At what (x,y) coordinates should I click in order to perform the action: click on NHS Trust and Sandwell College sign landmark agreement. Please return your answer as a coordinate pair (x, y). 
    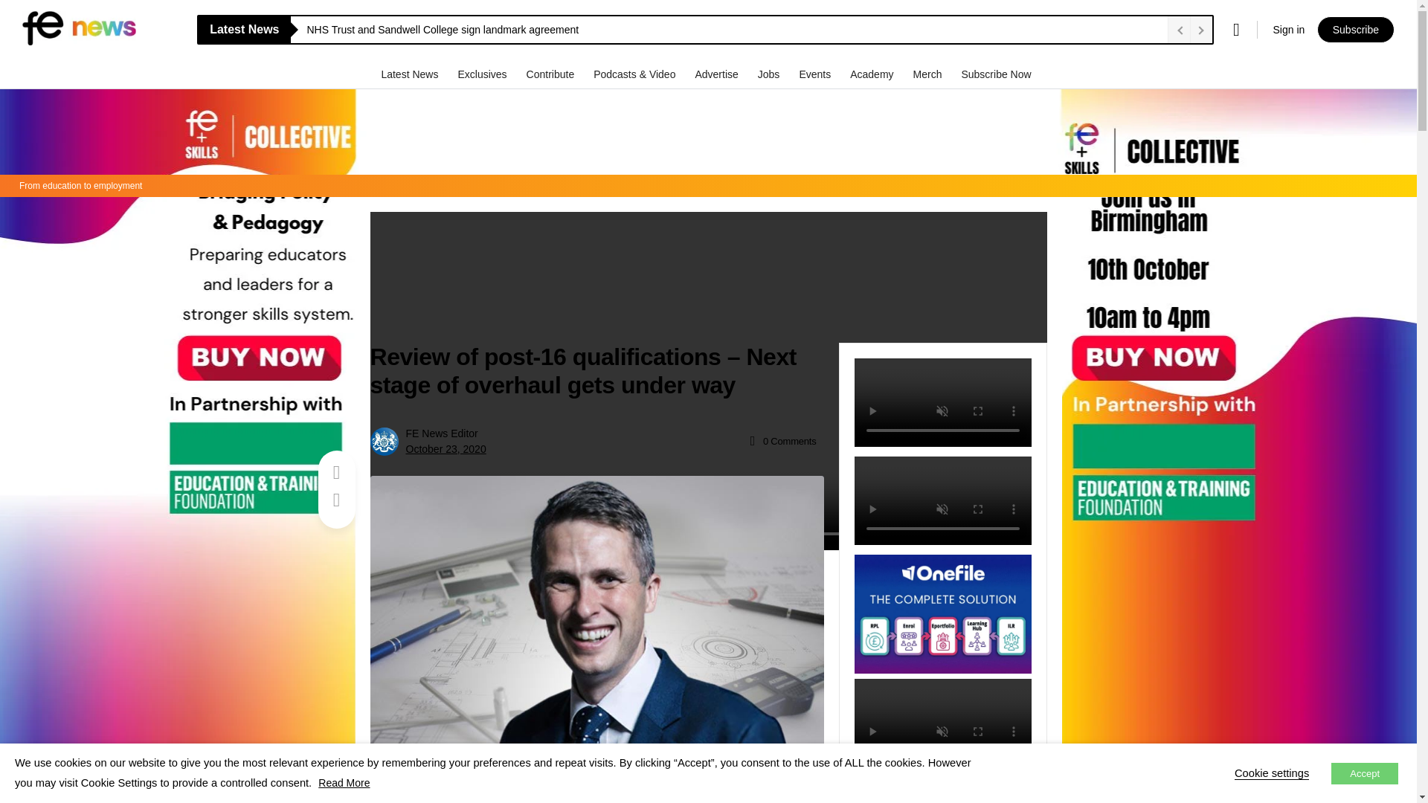
    Looking at the image, I should click on (733, 30).